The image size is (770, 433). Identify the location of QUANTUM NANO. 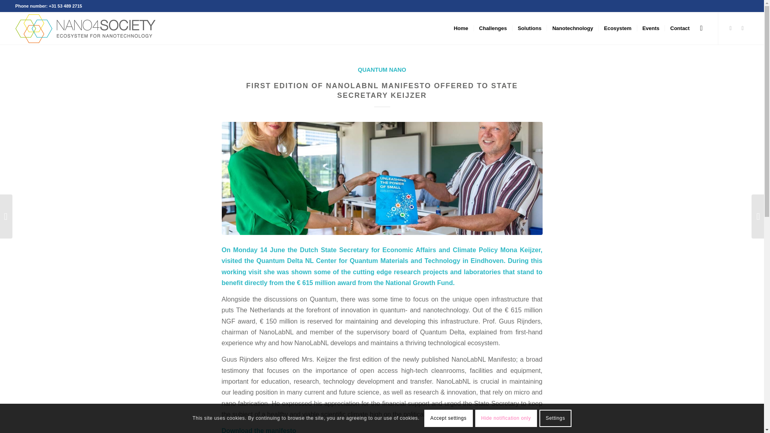
(382, 70).